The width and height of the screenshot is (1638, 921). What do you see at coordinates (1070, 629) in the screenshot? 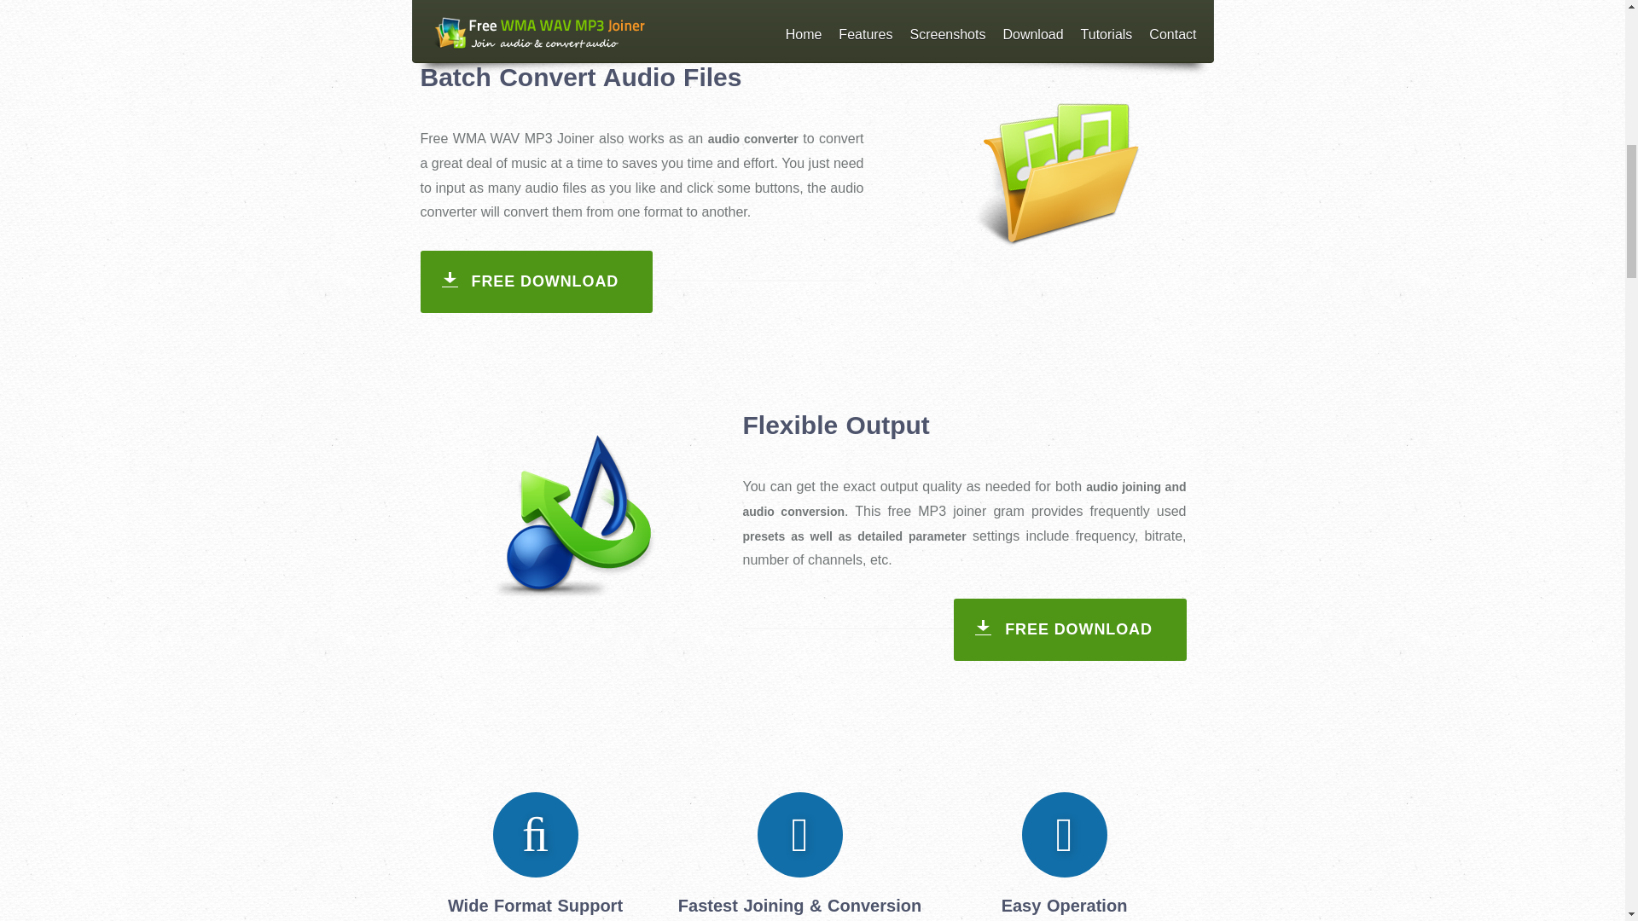
I see `FREE DOWNLOAD` at bounding box center [1070, 629].